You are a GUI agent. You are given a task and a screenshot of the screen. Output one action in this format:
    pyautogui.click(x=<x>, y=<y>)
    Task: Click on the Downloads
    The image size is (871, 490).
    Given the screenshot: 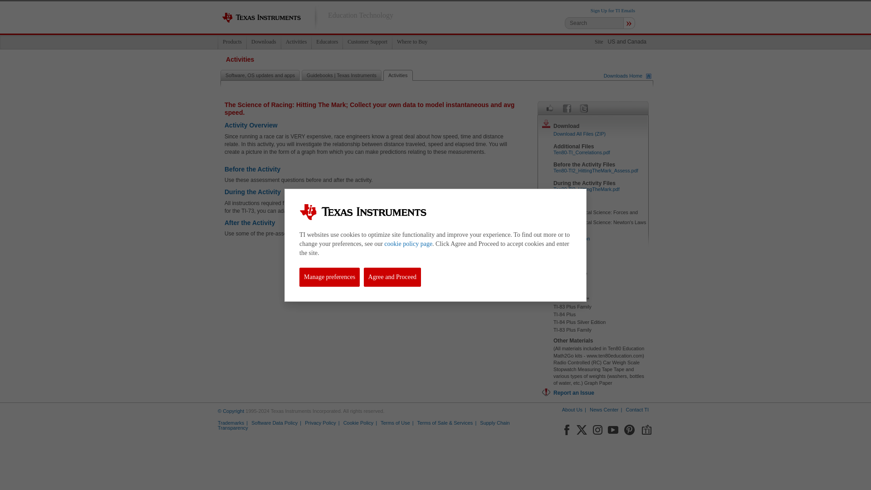 What is the action you would take?
    pyautogui.click(x=263, y=42)
    